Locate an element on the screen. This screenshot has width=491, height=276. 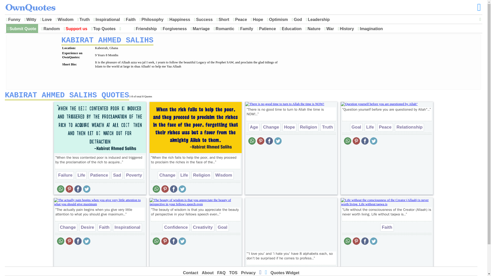
Friendship is located at coordinates (146, 29).